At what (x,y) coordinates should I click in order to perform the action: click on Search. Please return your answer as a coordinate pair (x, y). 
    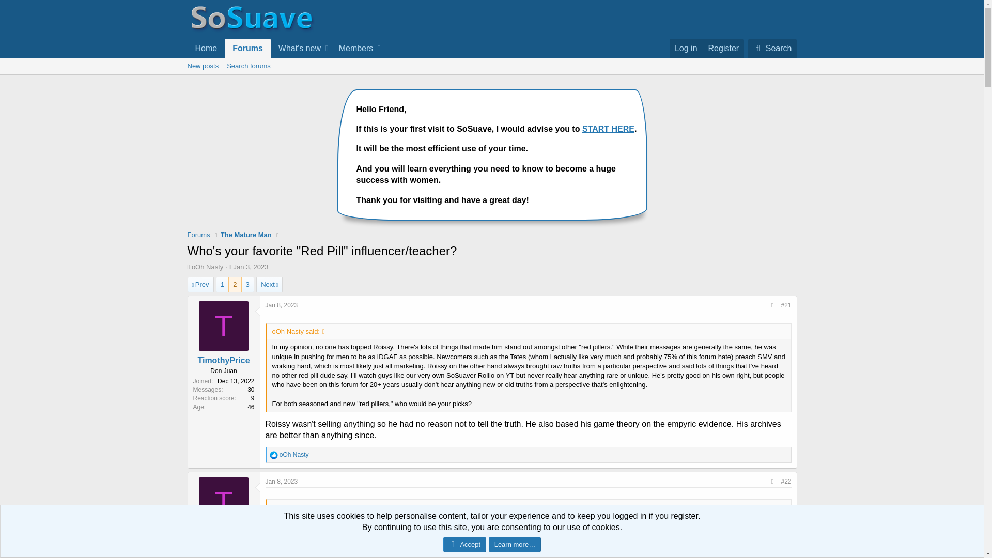
    Looking at the image, I should click on (282, 305).